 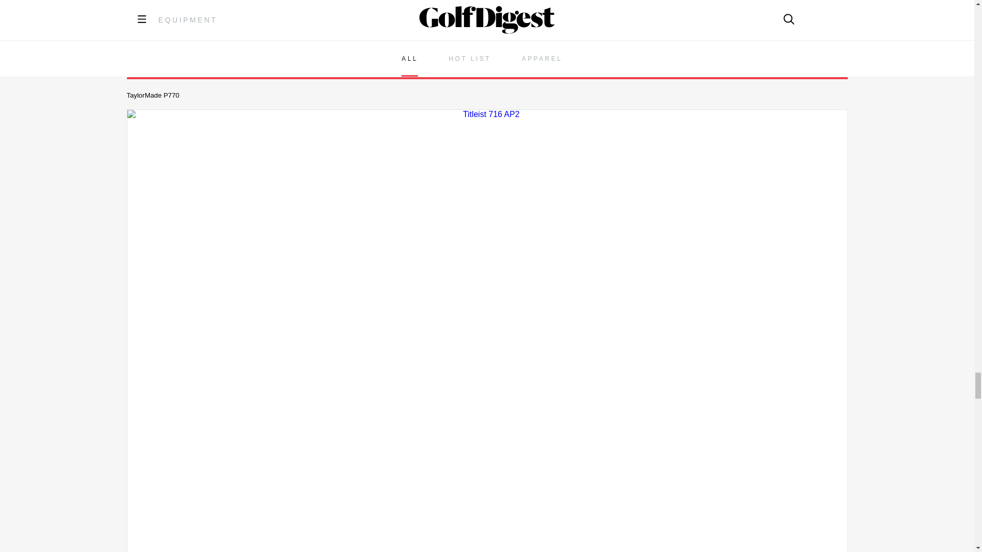 What do you see at coordinates (486, 38) in the screenshot?
I see `TaylorMade P770` at bounding box center [486, 38].